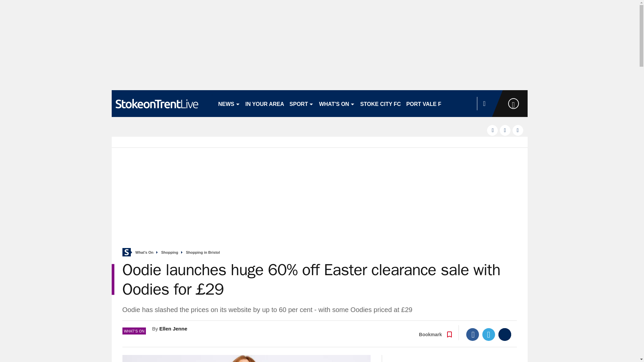 The image size is (644, 362). Describe the element at coordinates (265, 103) in the screenshot. I see `IN YOUR AREA` at that location.